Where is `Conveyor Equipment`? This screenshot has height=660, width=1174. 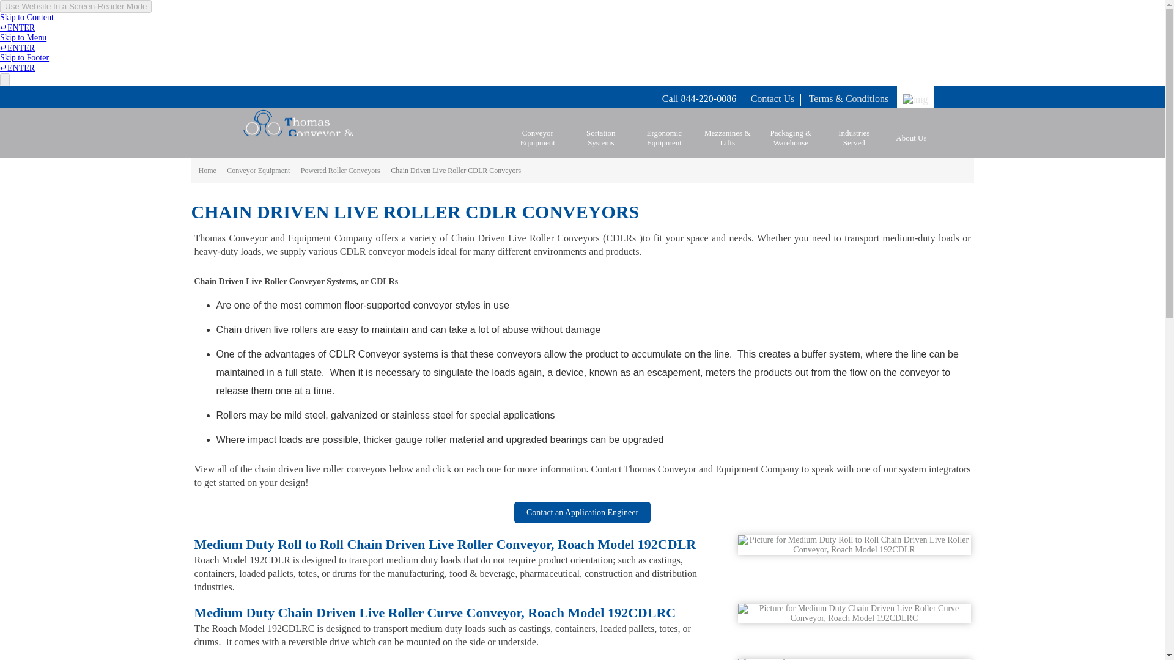
Conveyor Equipment is located at coordinates (537, 137).